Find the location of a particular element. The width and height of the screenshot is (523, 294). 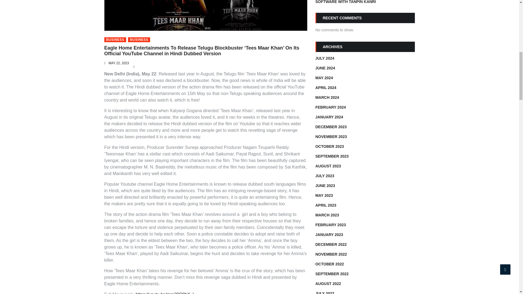

JULY 2024 is located at coordinates (325, 58).